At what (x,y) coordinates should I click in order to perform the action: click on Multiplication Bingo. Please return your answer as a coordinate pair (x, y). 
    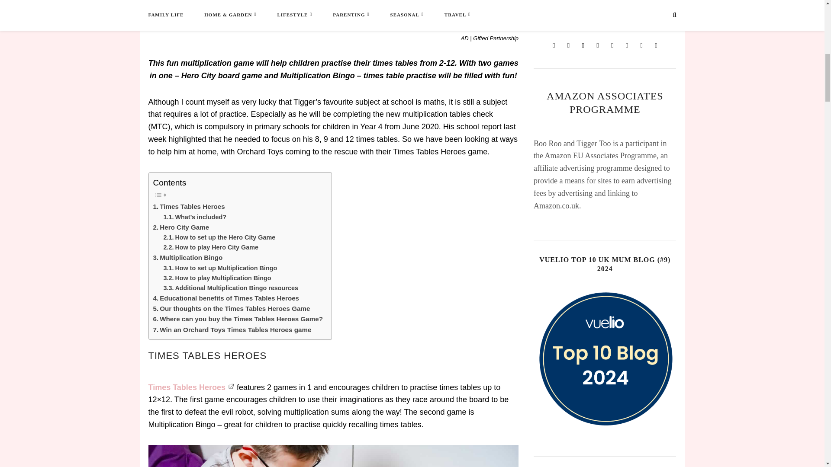
    Looking at the image, I should click on (188, 258).